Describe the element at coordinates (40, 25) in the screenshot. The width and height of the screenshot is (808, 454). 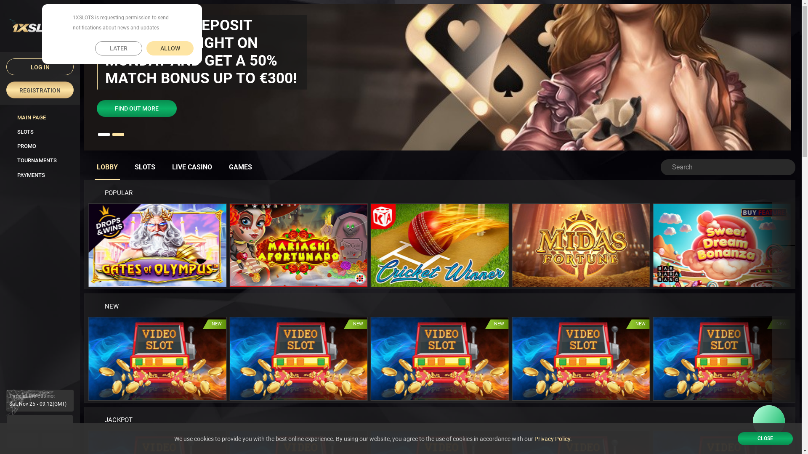
I see `Go to Home page` at that location.